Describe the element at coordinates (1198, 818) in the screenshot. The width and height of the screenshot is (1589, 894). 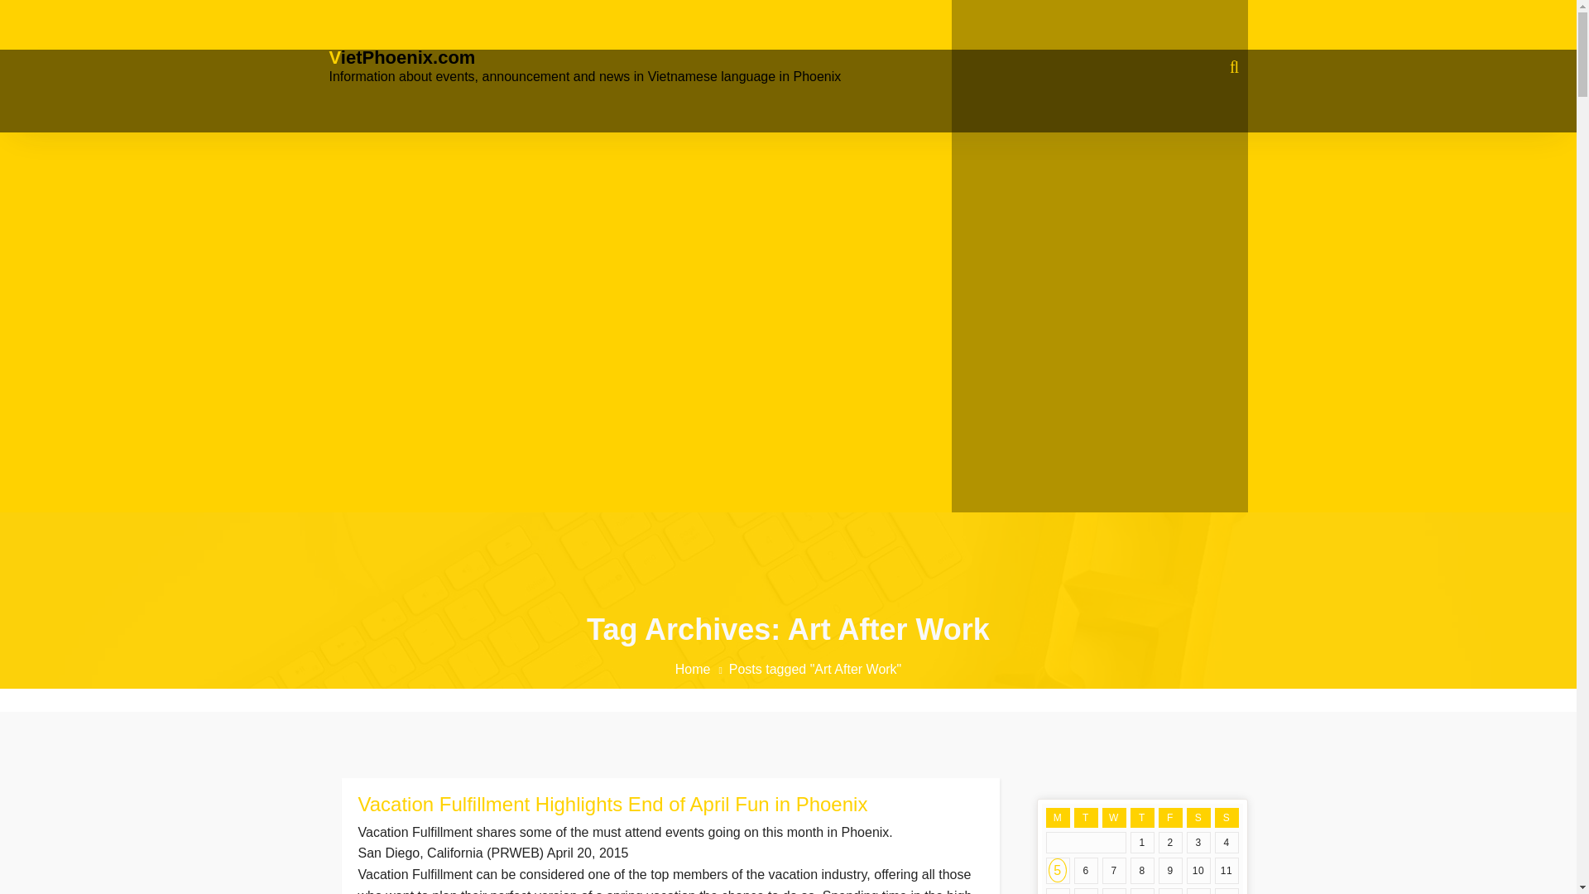
I see `Saturday` at that location.